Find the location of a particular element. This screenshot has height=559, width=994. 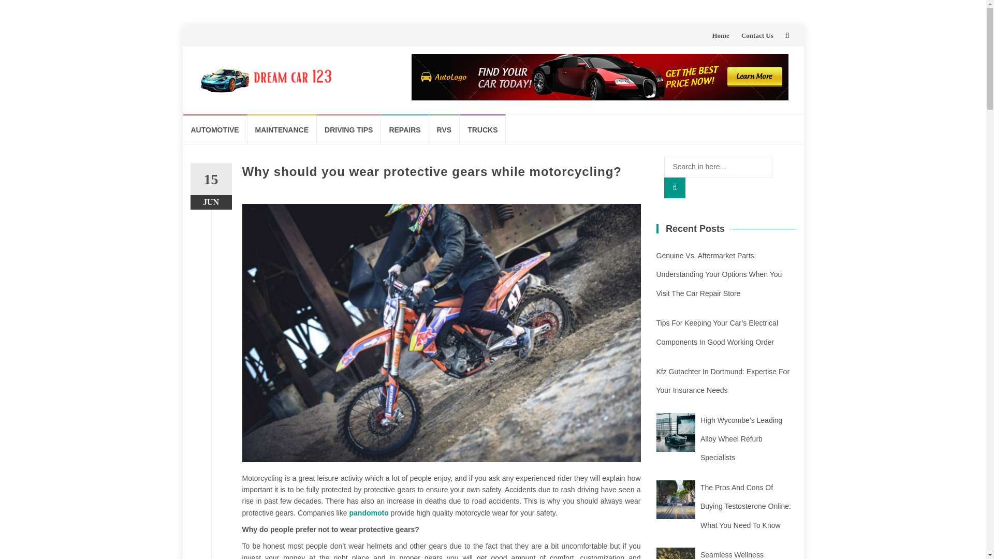

Contact Us is located at coordinates (757, 35).